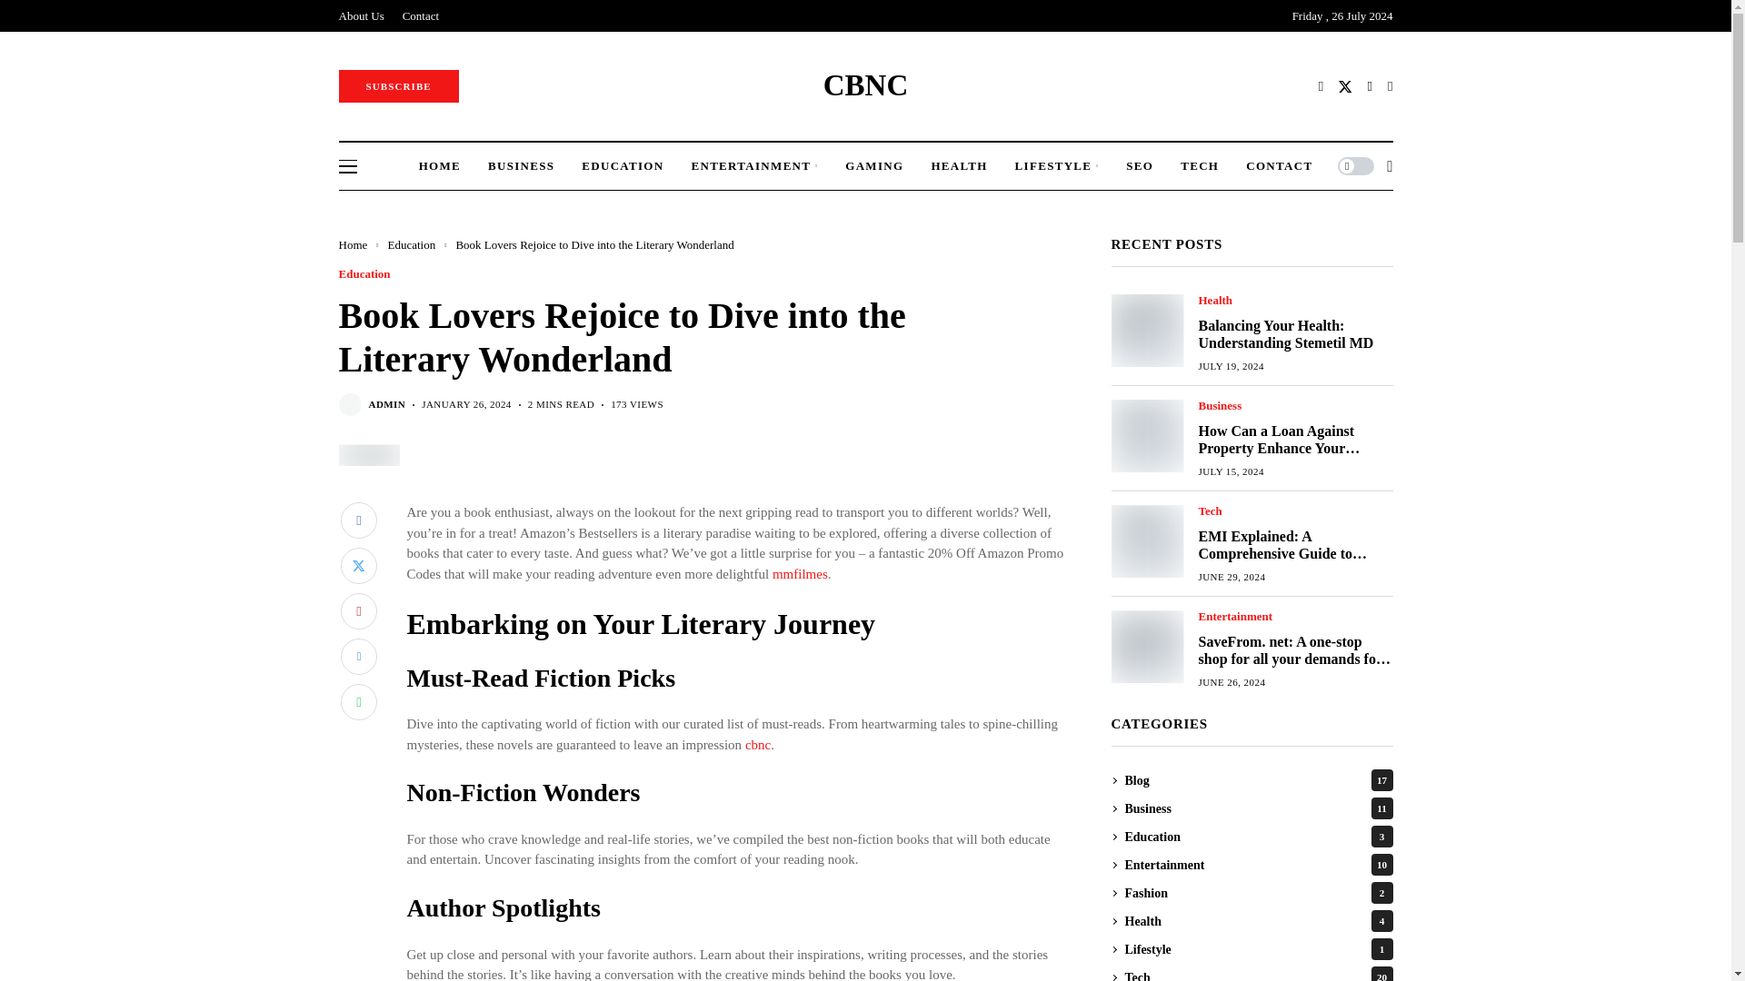 Image resolution: width=1745 pixels, height=981 pixels. I want to click on Contact, so click(421, 15).